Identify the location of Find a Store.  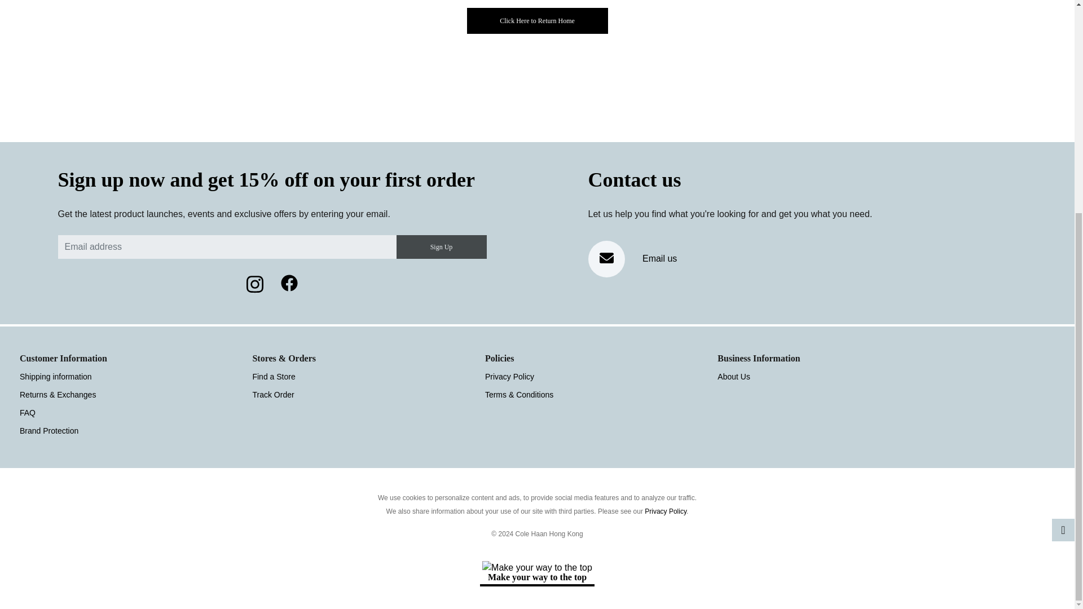
(273, 377).